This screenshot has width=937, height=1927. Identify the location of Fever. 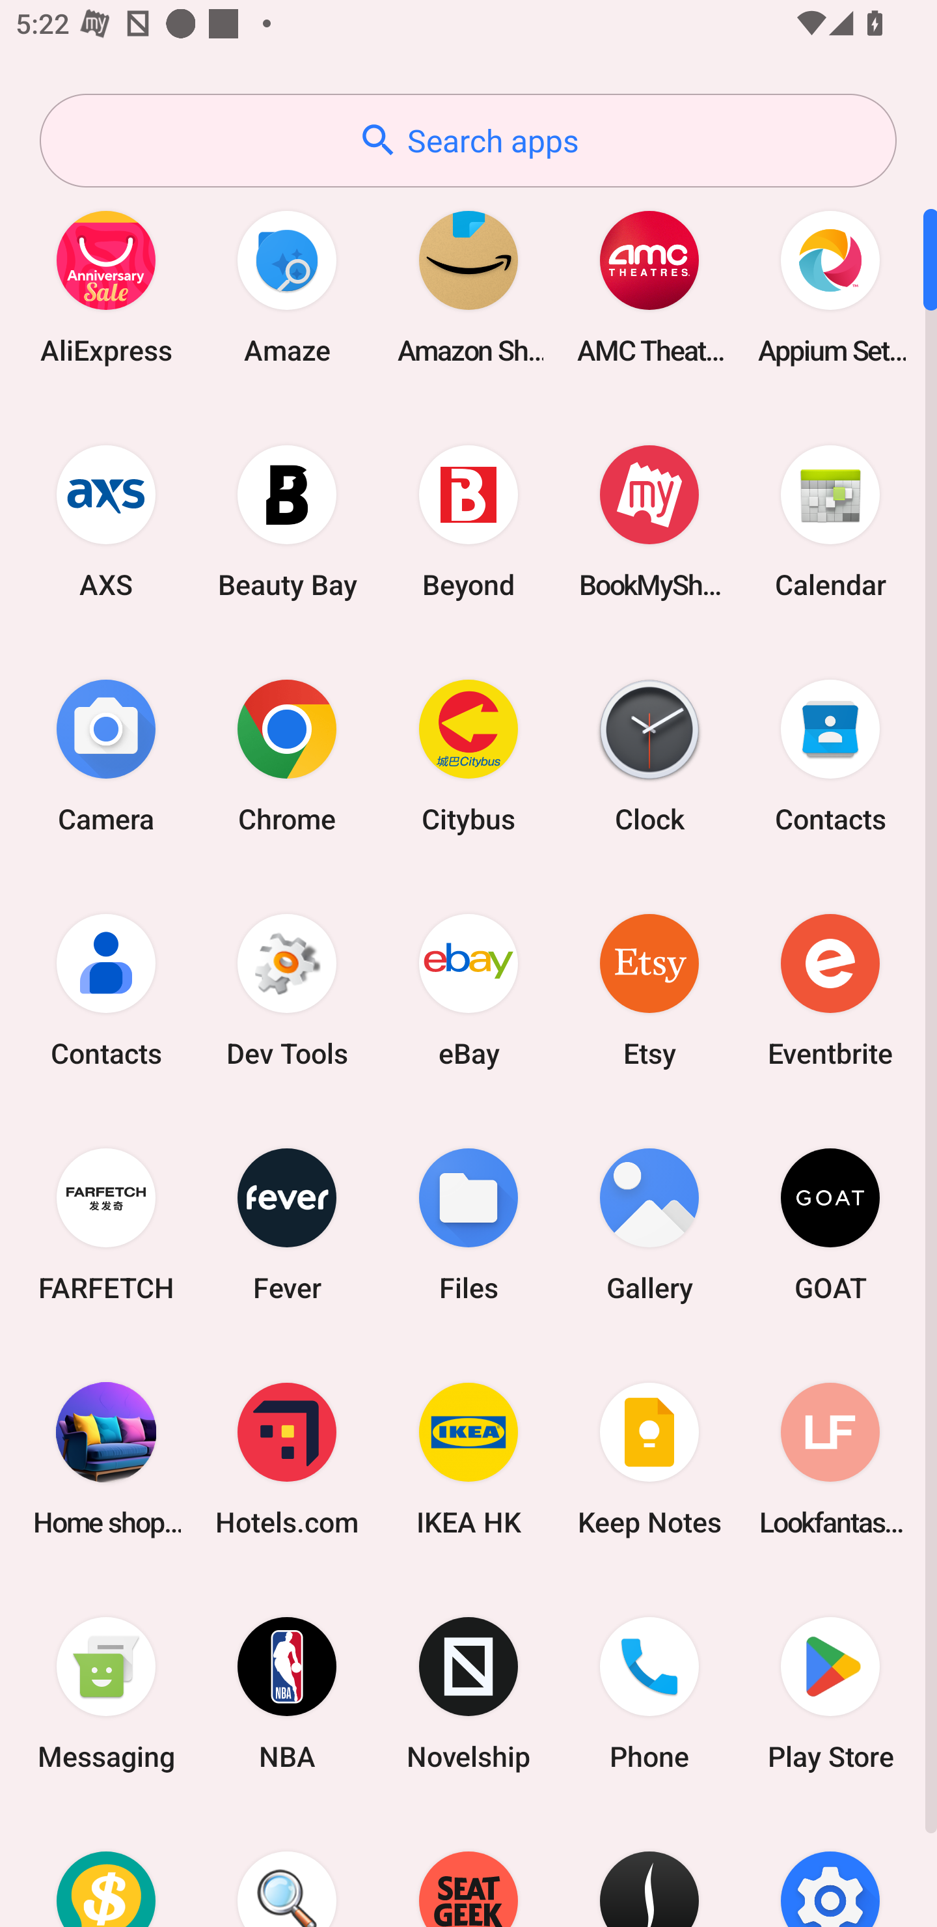
(287, 1224).